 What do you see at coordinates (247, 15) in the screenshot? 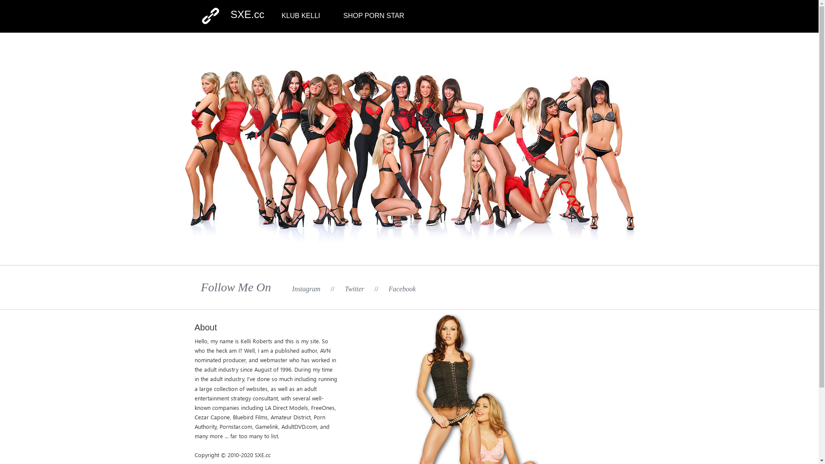
I see `SXE.cc` at bounding box center [247, 15].